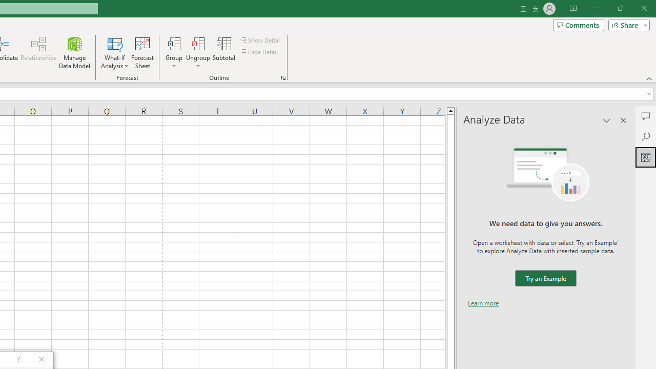 The height and width of the screenshot is (369, 656). Describe the element at coordinates (198, 43) in the screenshot. I see `Ungroup...` at that location.